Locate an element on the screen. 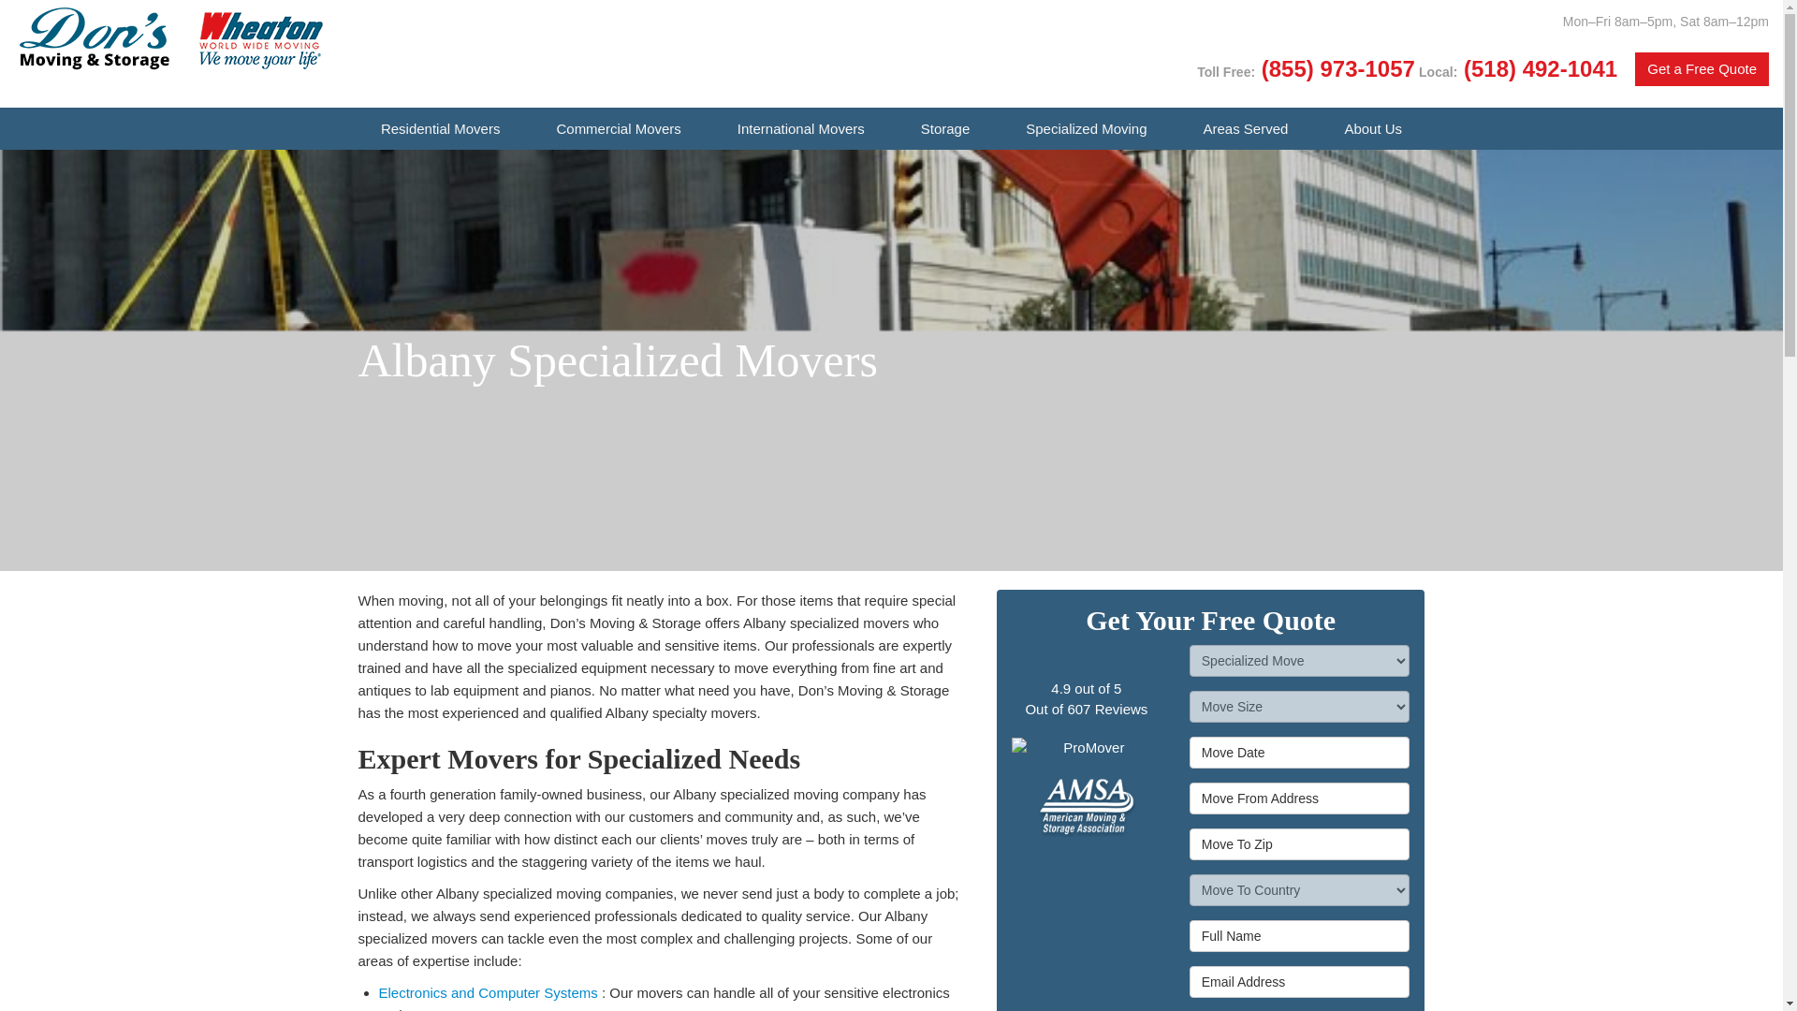 The image size is (1797, 1011). About Us is located at coordinates (1372, 127).